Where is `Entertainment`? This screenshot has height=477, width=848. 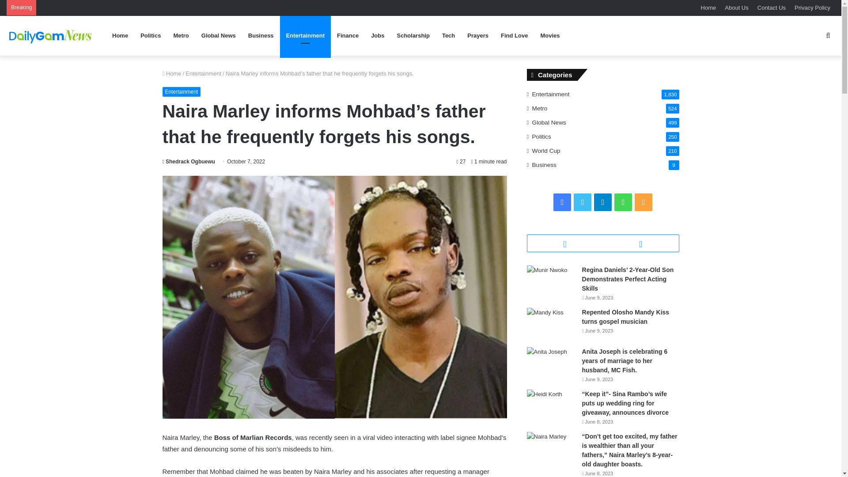
Entertainment is located at coordinates (203, 73).